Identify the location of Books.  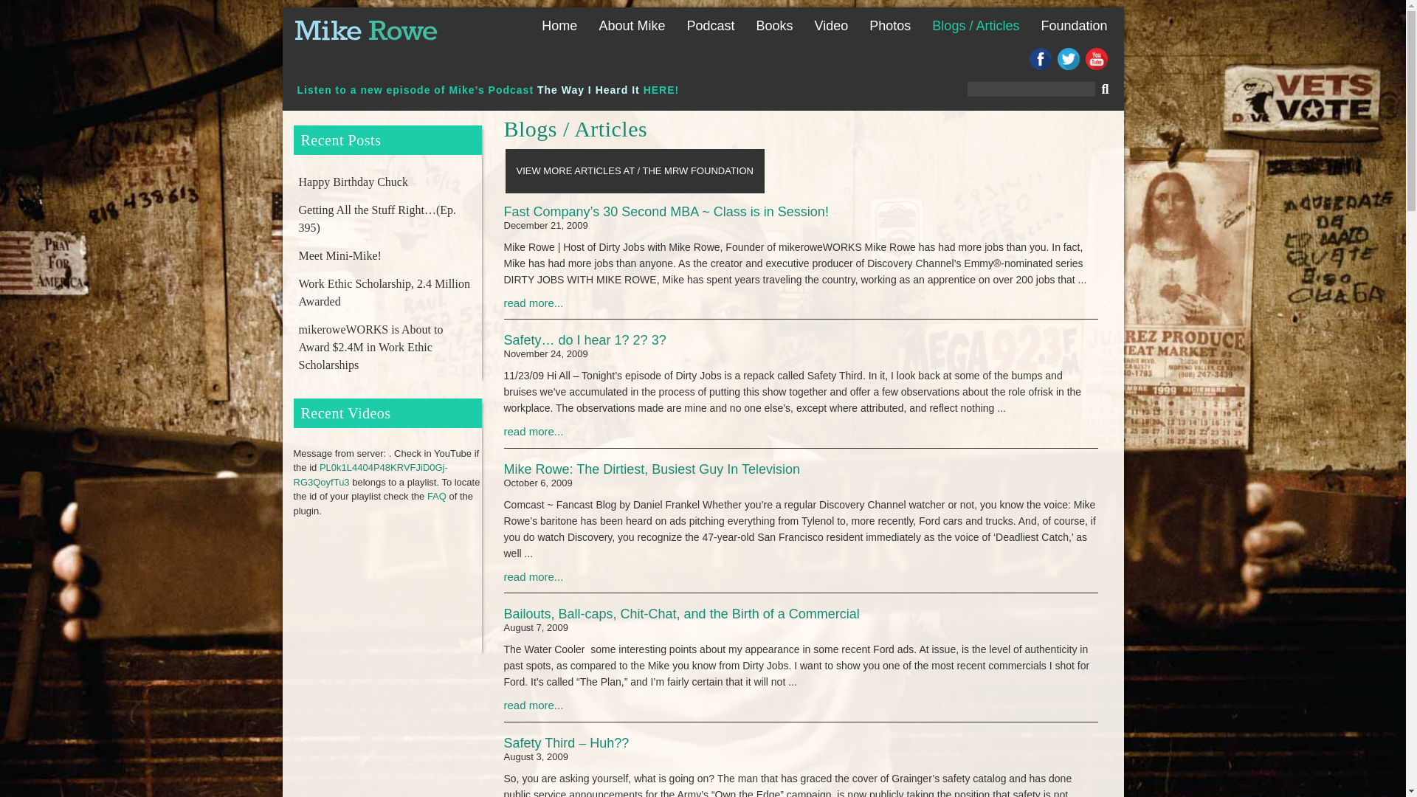
(775, 25).